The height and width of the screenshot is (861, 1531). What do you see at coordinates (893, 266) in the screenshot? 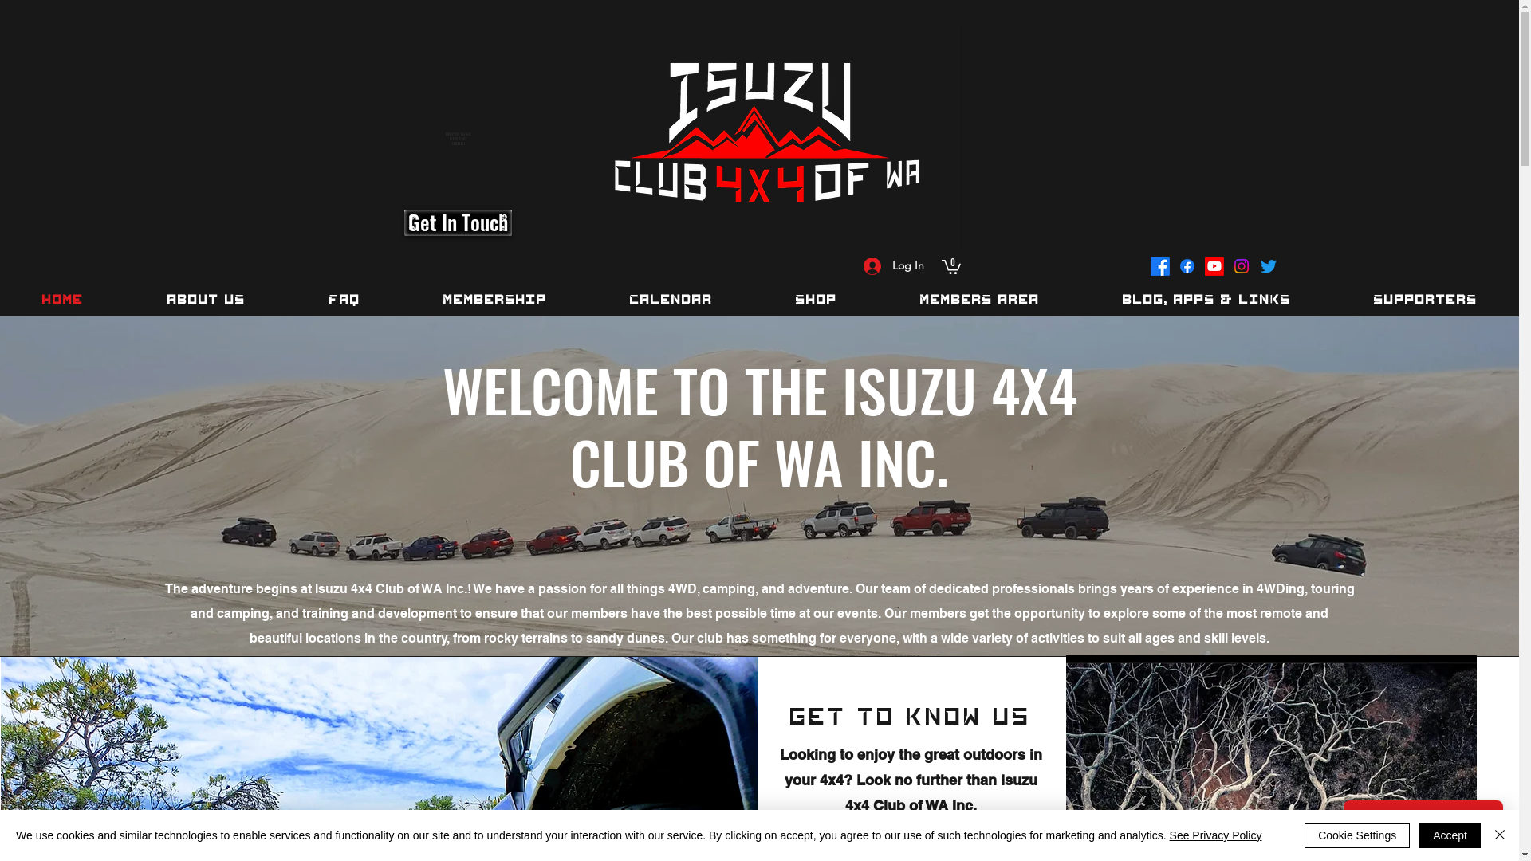
I see `Log In` at bounding box center [893, 266].